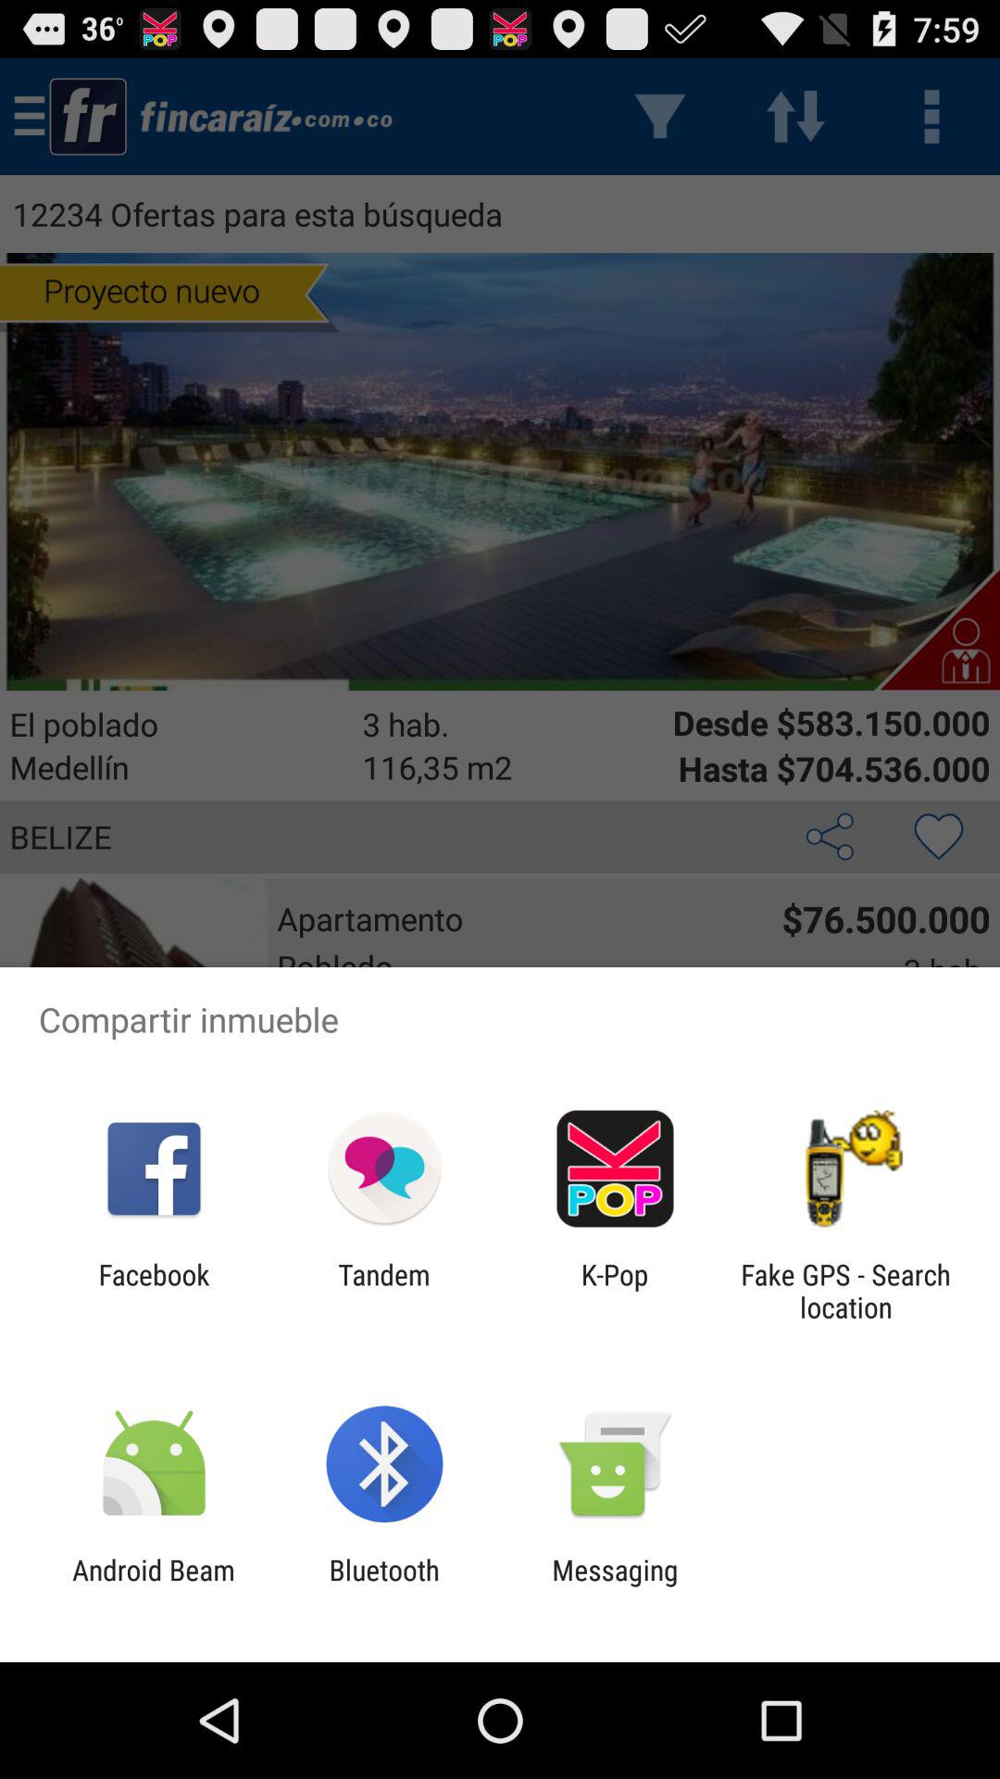  I want to click on launch icon to the left of messaging, so click(383, 1586).